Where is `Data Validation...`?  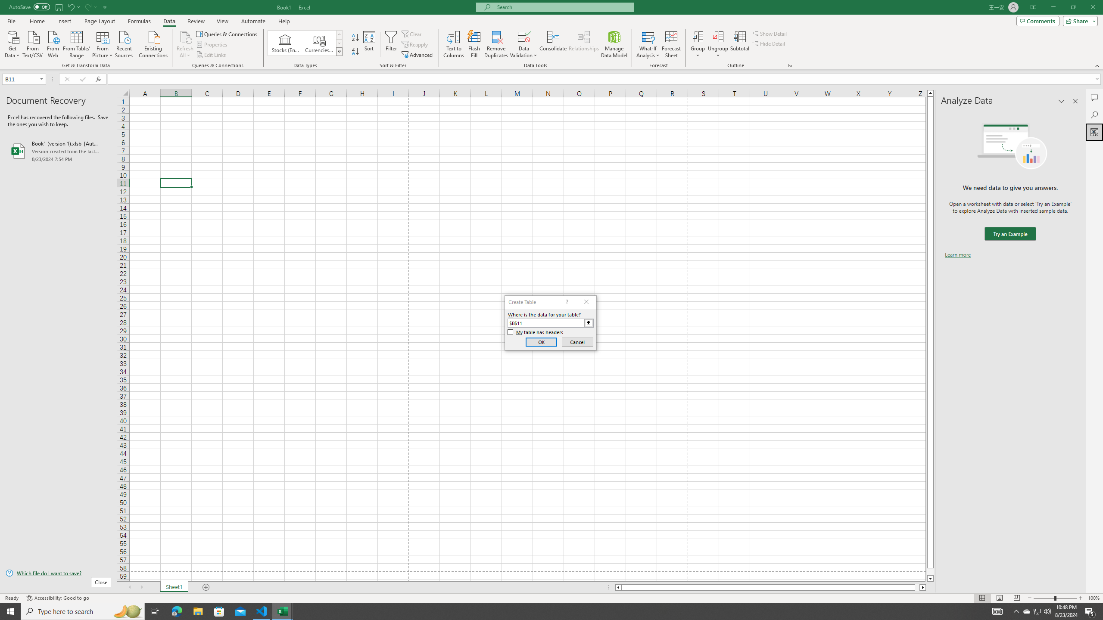 Data Validation... is located at coordinates (524, 44).